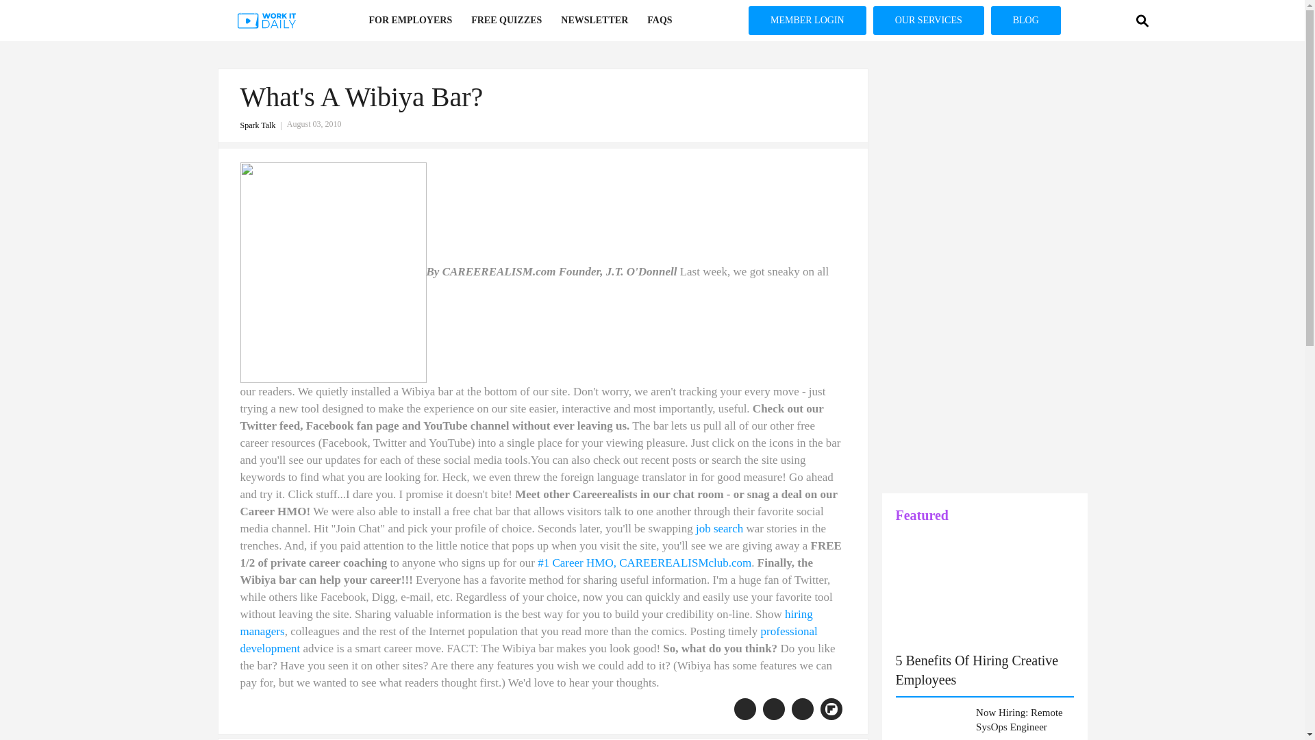 The height and width of the screenshot is (740, 1315). Describe the element at coordinates (1026, 20) in the screenshot. I see `BLOG` at that location.